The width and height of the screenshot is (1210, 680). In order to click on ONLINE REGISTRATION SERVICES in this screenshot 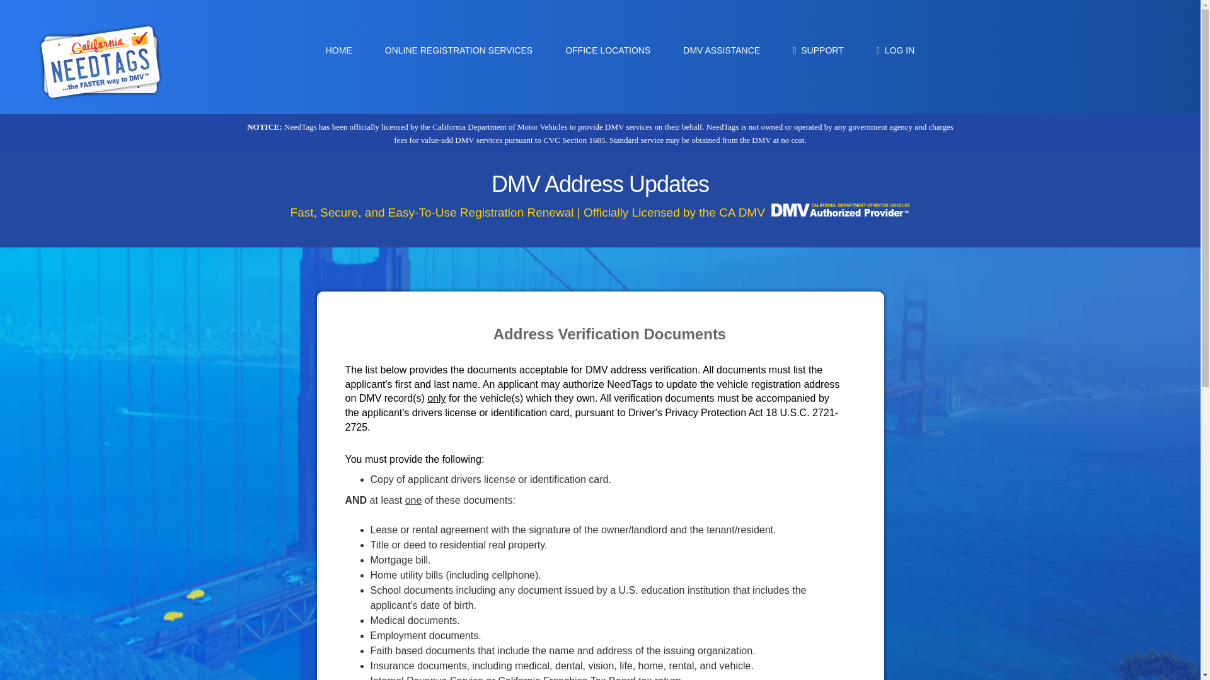, I will do `click(459, 50)`.